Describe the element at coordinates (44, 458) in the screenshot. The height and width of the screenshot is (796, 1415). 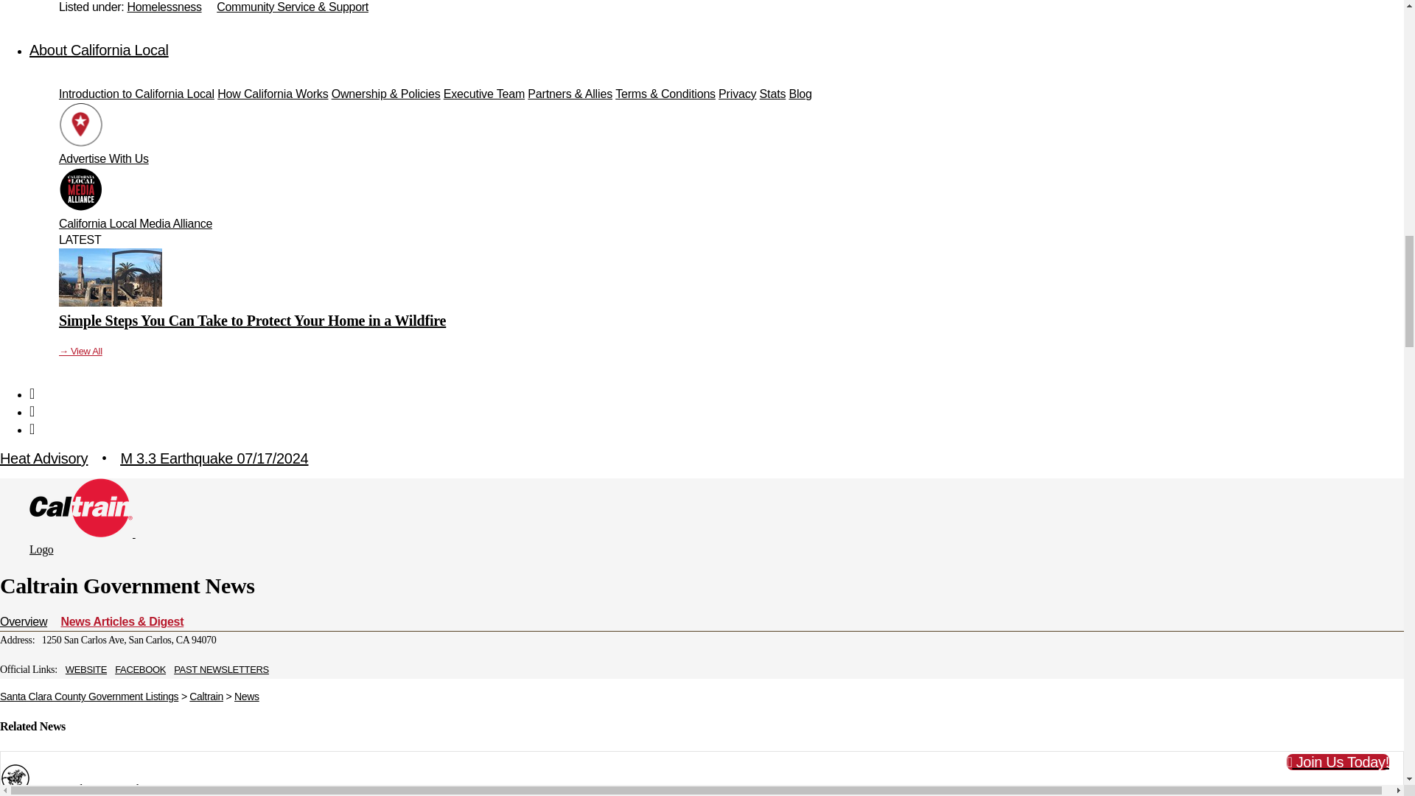
I see `Click for more information.` at that location.